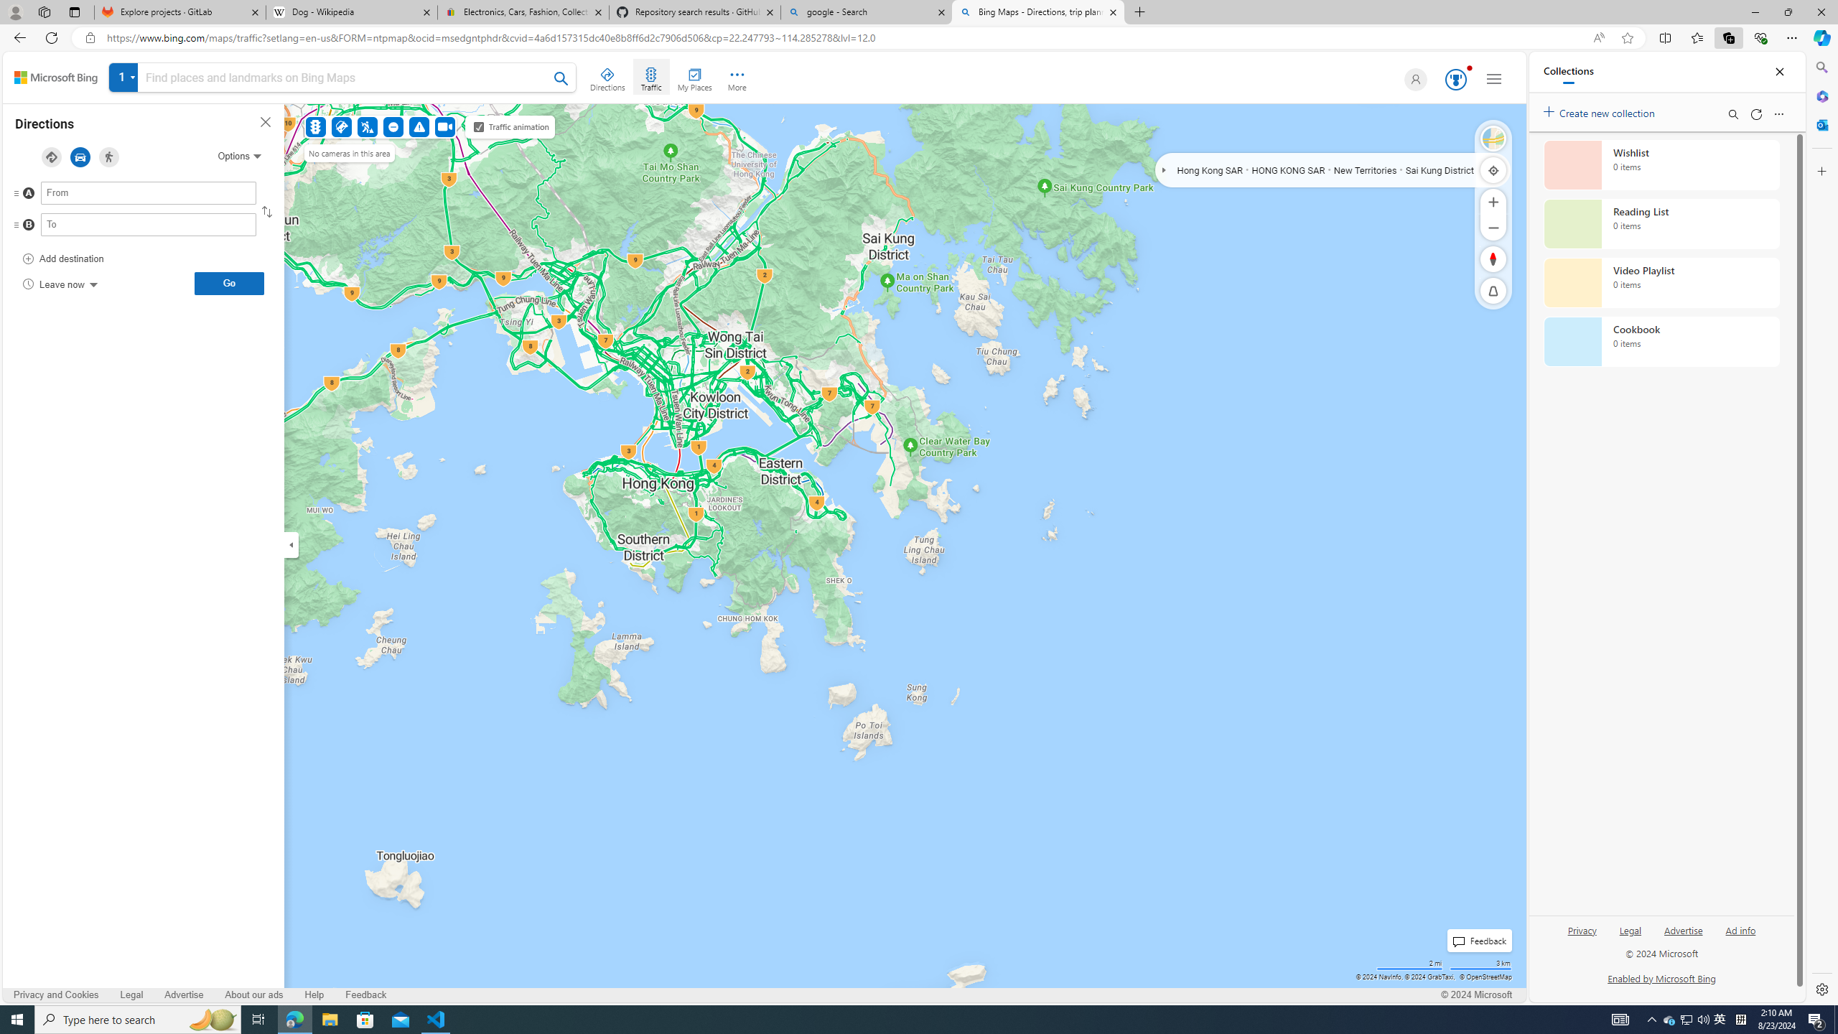 The height and width of the screenshot is (1034, 1838). Describe the element at coordinates (523, 12) in the screenshot. I see `Electronics, Cars, Fashion, Collectibles & More | eBay` at that location.